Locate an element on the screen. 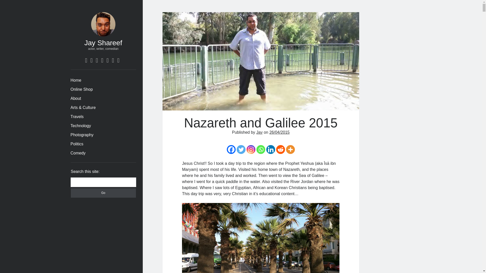  Home is located at coordinates (76, 80).